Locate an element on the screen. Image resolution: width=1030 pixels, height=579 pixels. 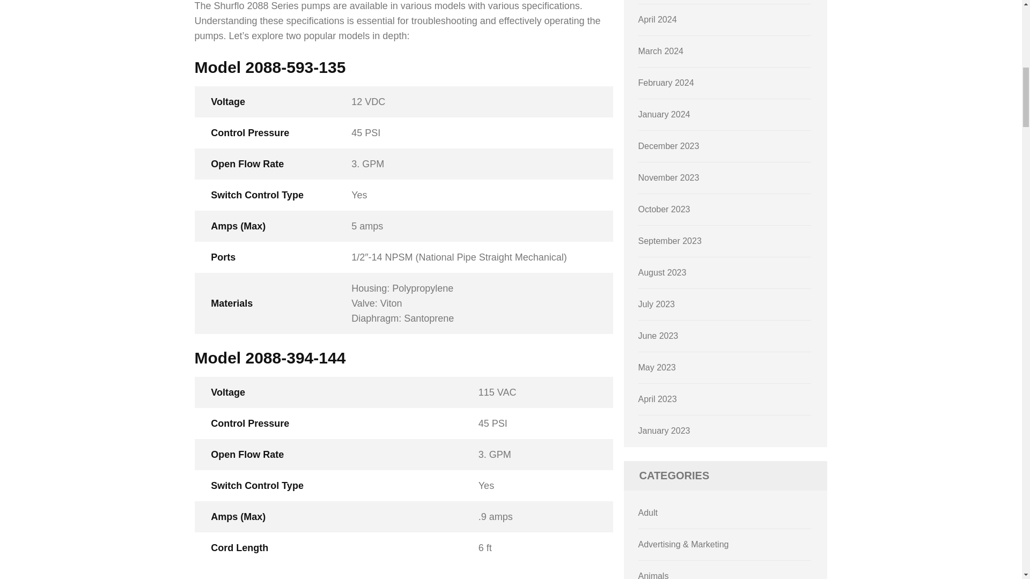
August 2023 is located at coordinates (663, 272).